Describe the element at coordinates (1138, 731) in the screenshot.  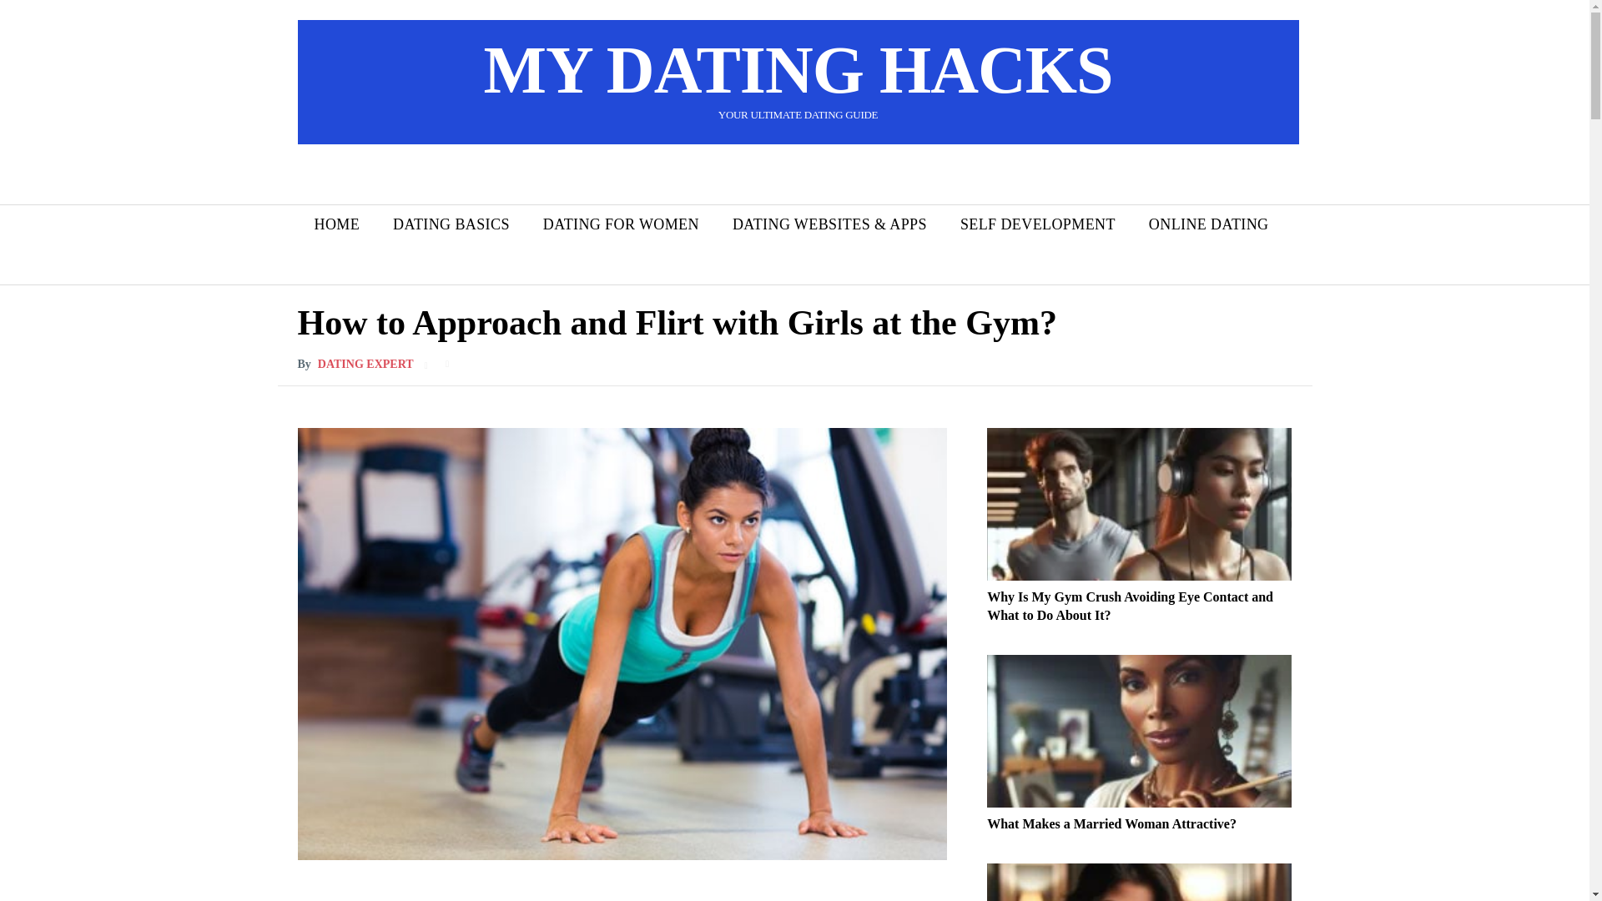
I see `What Makes a Married Woman Attractive?` at that location.